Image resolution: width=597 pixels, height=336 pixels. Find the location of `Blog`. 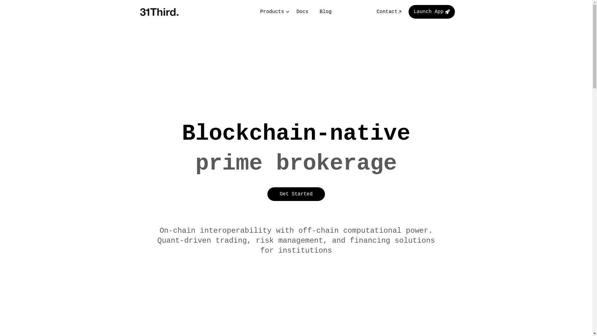

Blog is located at coordinates (326, 12).